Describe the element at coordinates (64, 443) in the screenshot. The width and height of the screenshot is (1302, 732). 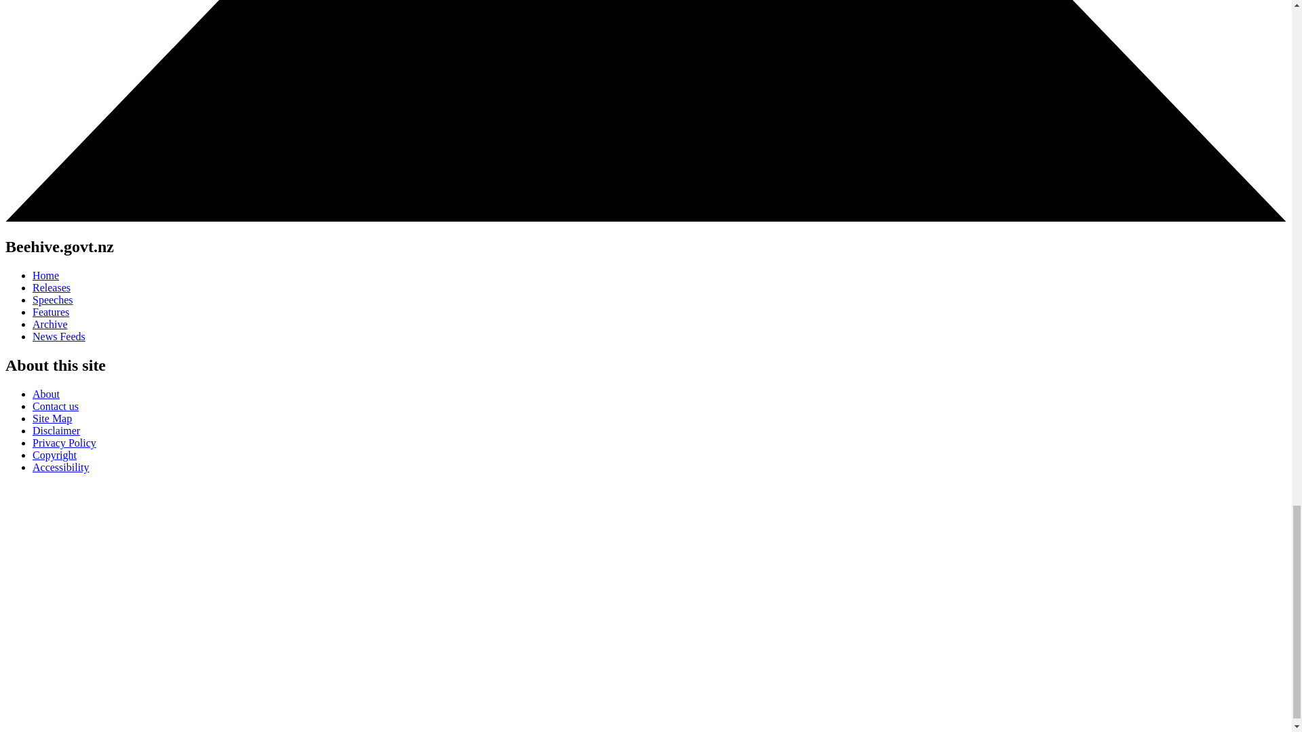
I see `Privacy Policy` at that location.